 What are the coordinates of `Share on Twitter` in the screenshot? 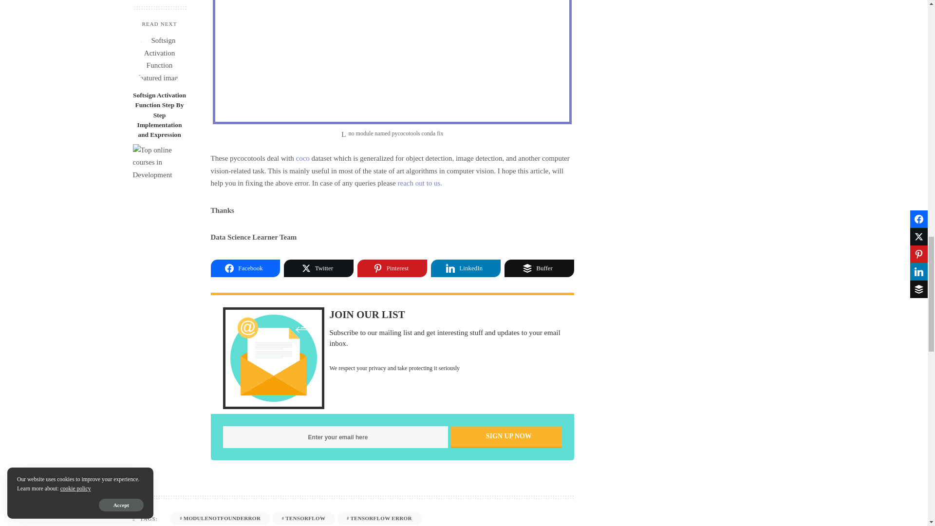 It's located at (318, 268).